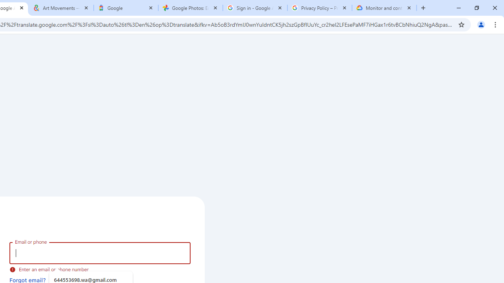 The image size is (504, 283). I want to click on Google, so click(126, 8).